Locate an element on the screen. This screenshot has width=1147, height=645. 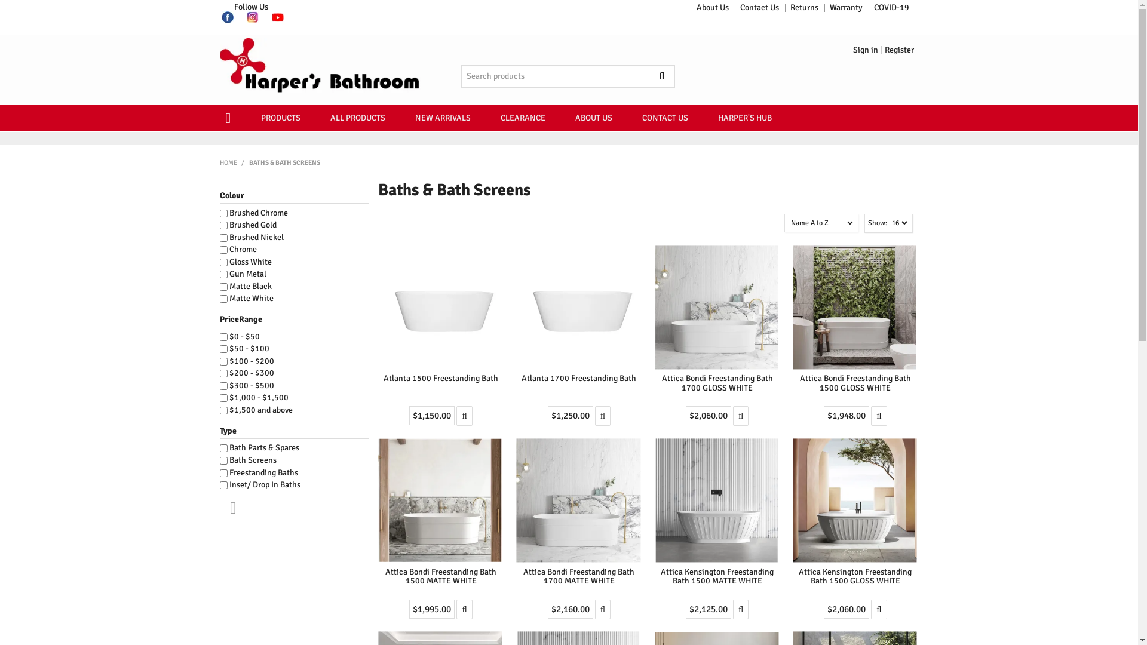
HOME is located at coordinates (233, 118).